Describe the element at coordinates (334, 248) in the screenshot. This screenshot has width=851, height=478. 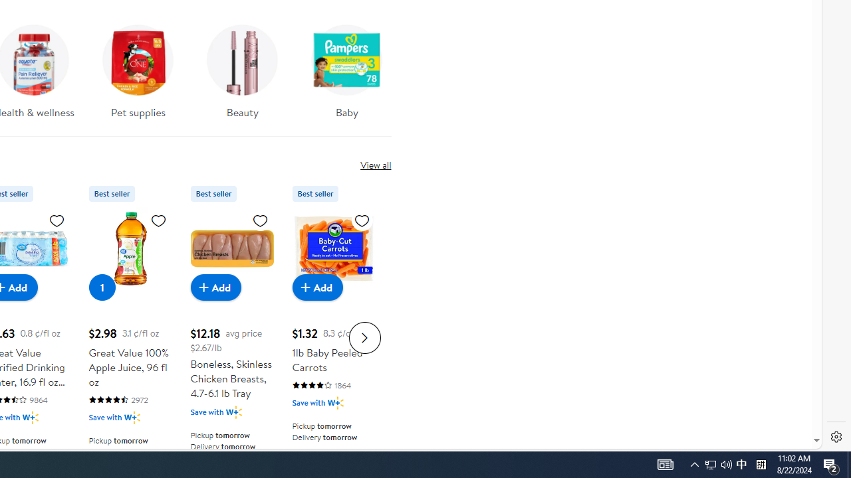
I see `1lb Baby Peeled Carrots` at that location.